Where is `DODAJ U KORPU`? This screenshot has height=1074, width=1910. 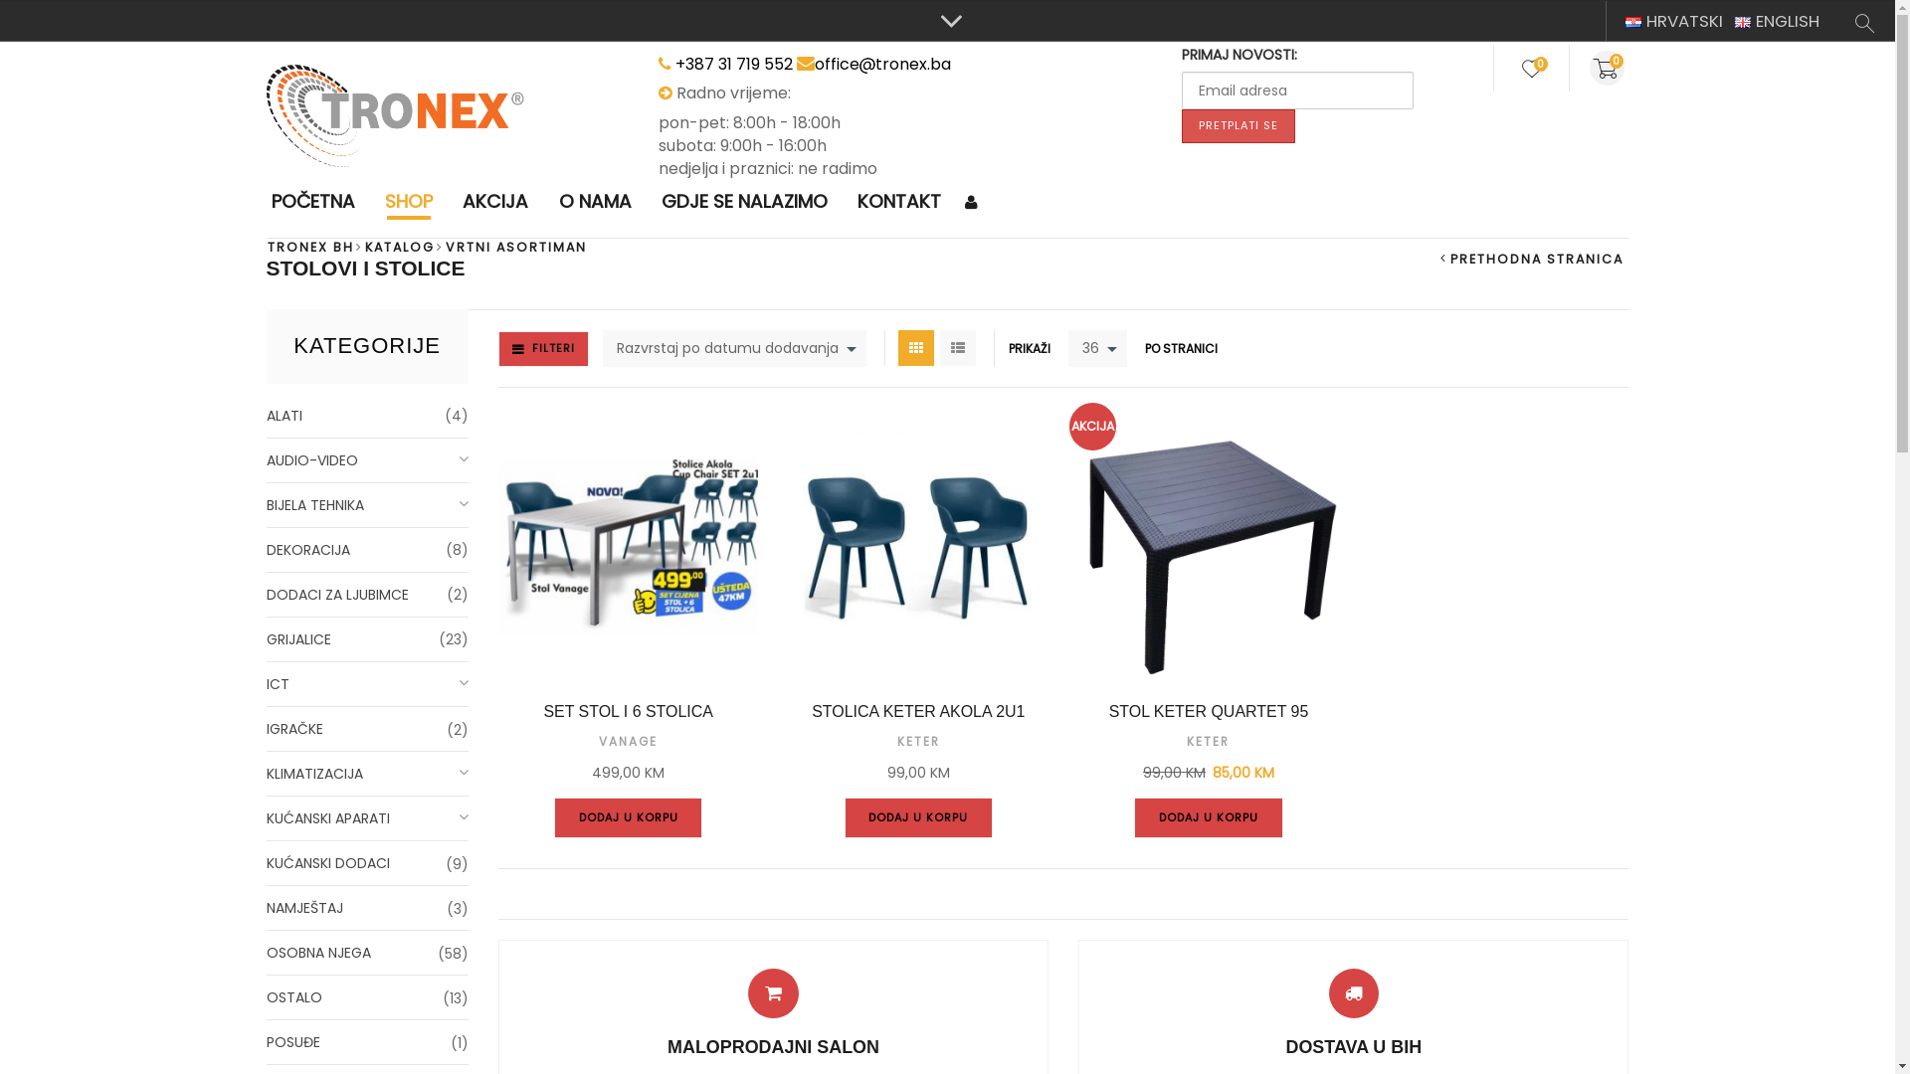 DODAJ U KORPU is located at coordinates (629, 817).